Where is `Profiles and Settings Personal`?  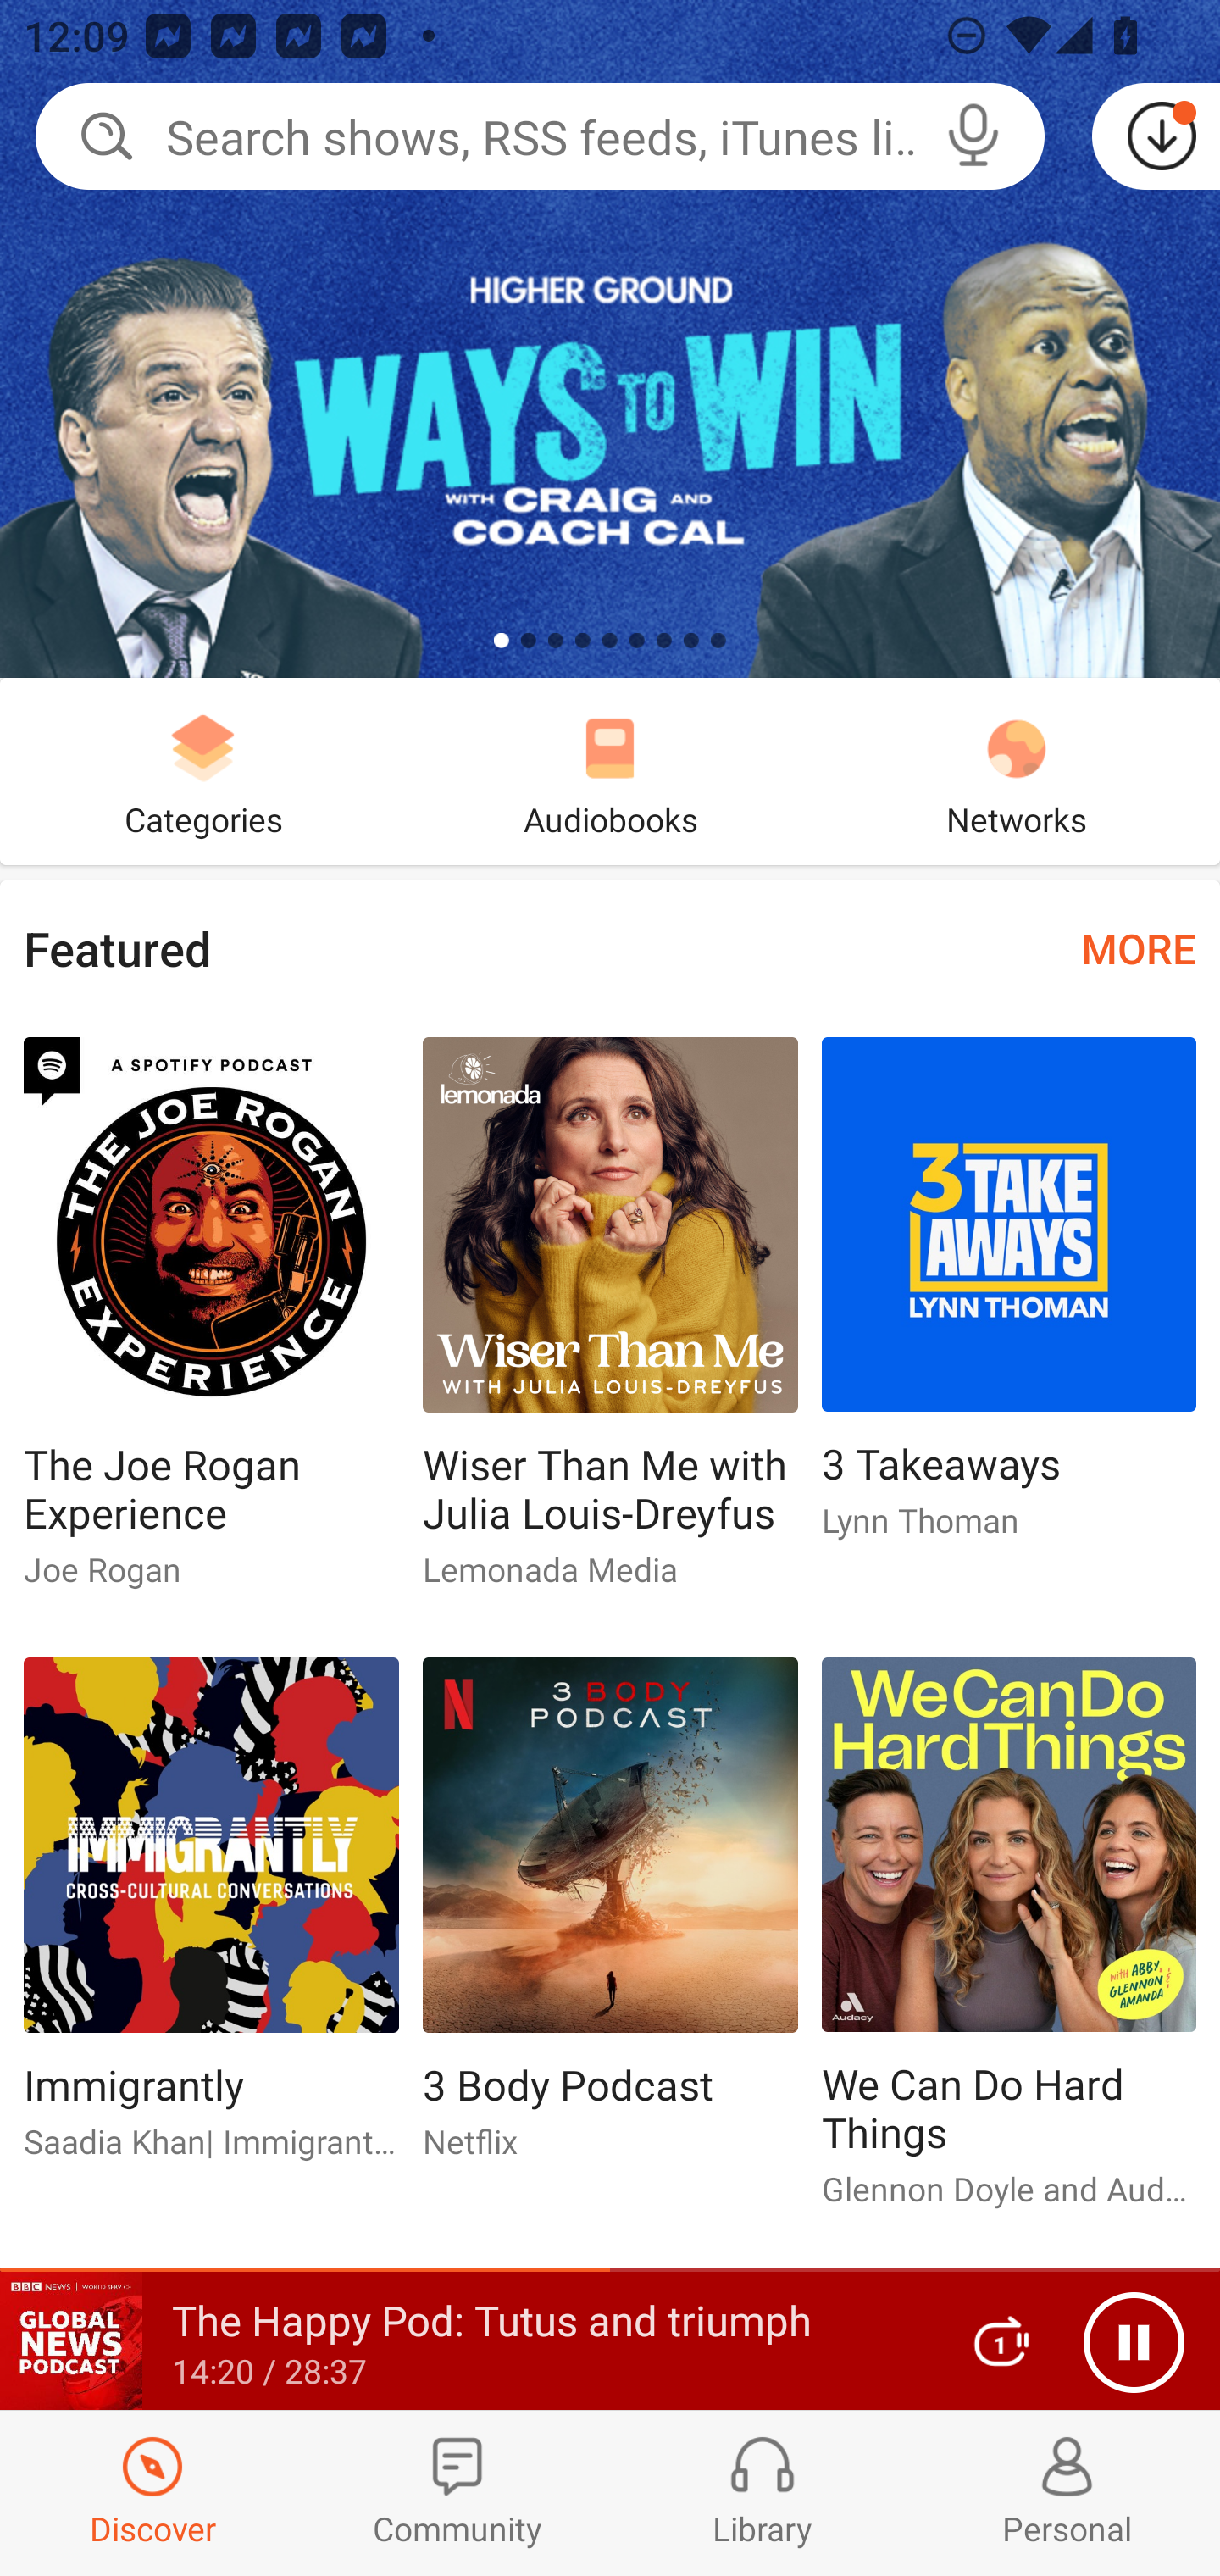 Profiles and Settings Personal is located at coordinates (1067, 2493).